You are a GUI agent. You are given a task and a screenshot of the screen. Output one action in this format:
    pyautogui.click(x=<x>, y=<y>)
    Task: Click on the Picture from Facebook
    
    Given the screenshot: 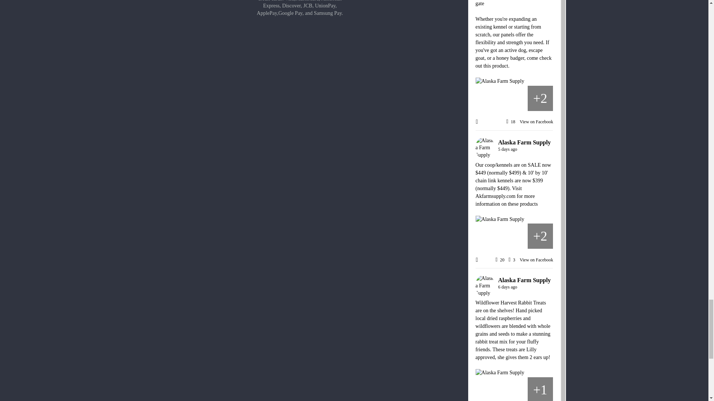 What is the action you would take?
    pyautogui.click(x=514, y=236)
    